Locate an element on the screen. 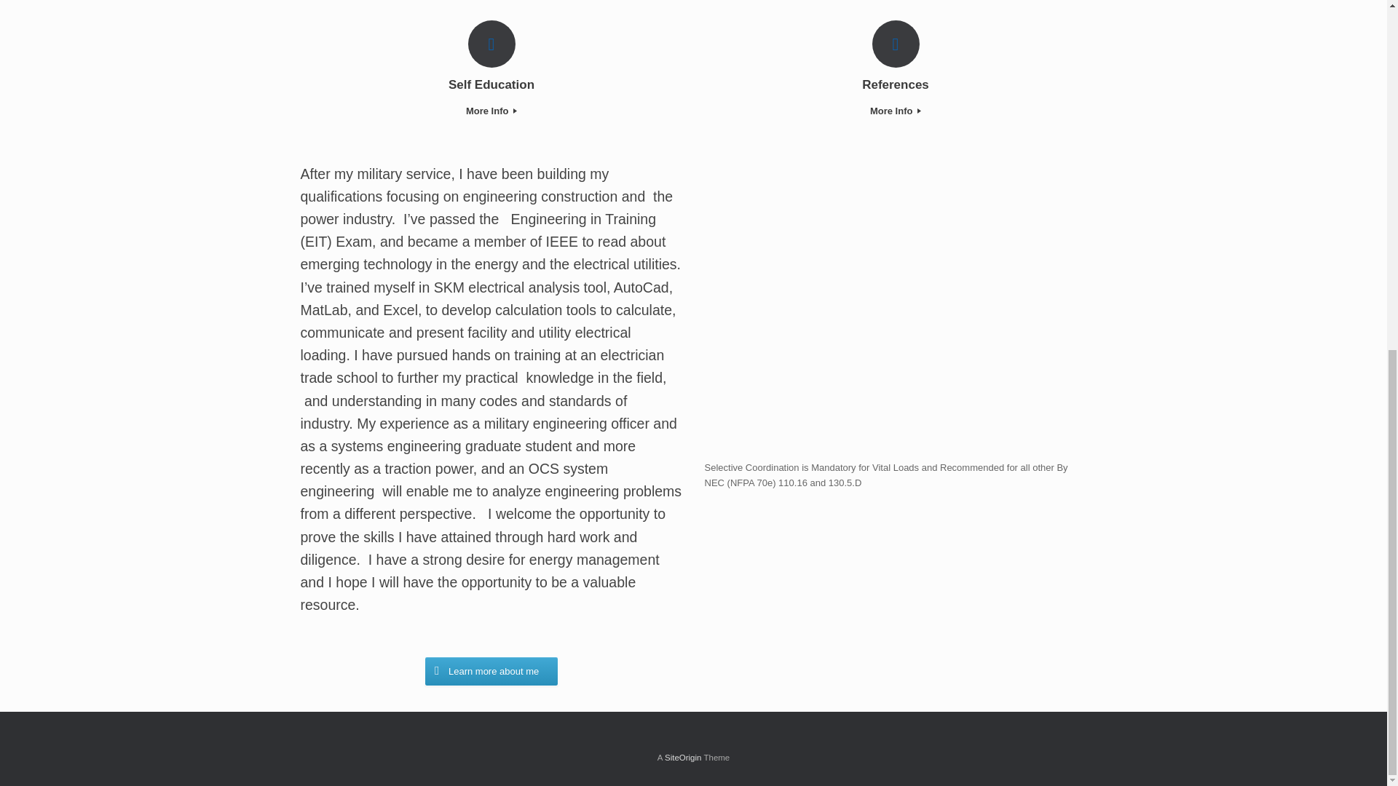 The image size is (1398, 786). More Info is located at coordinates (894, 111).